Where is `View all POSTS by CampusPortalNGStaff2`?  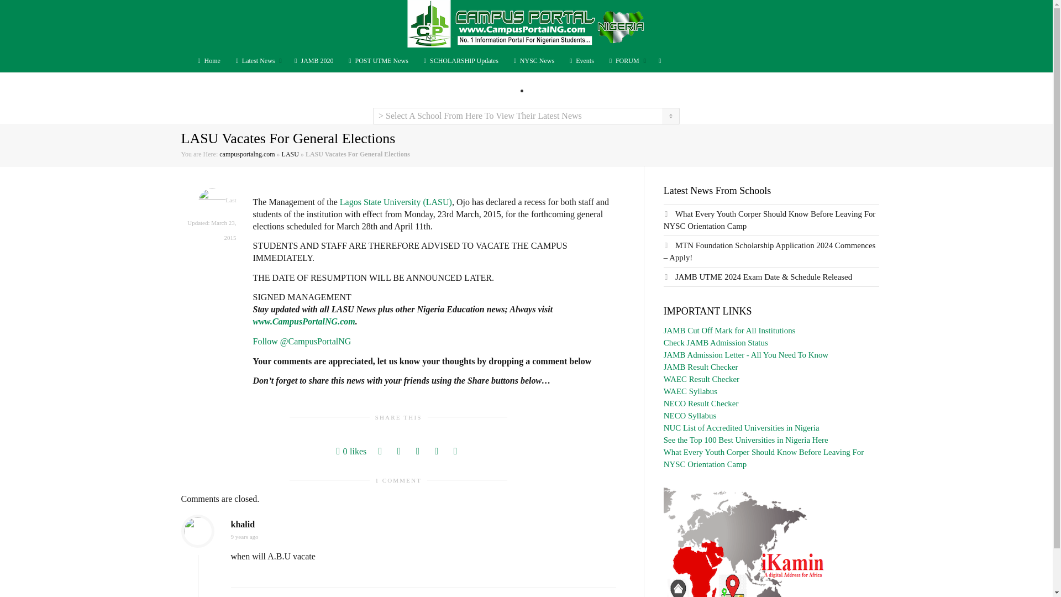
View all POSTS by CampusPortalNGStaff2 is located at coordinates (212, 201).